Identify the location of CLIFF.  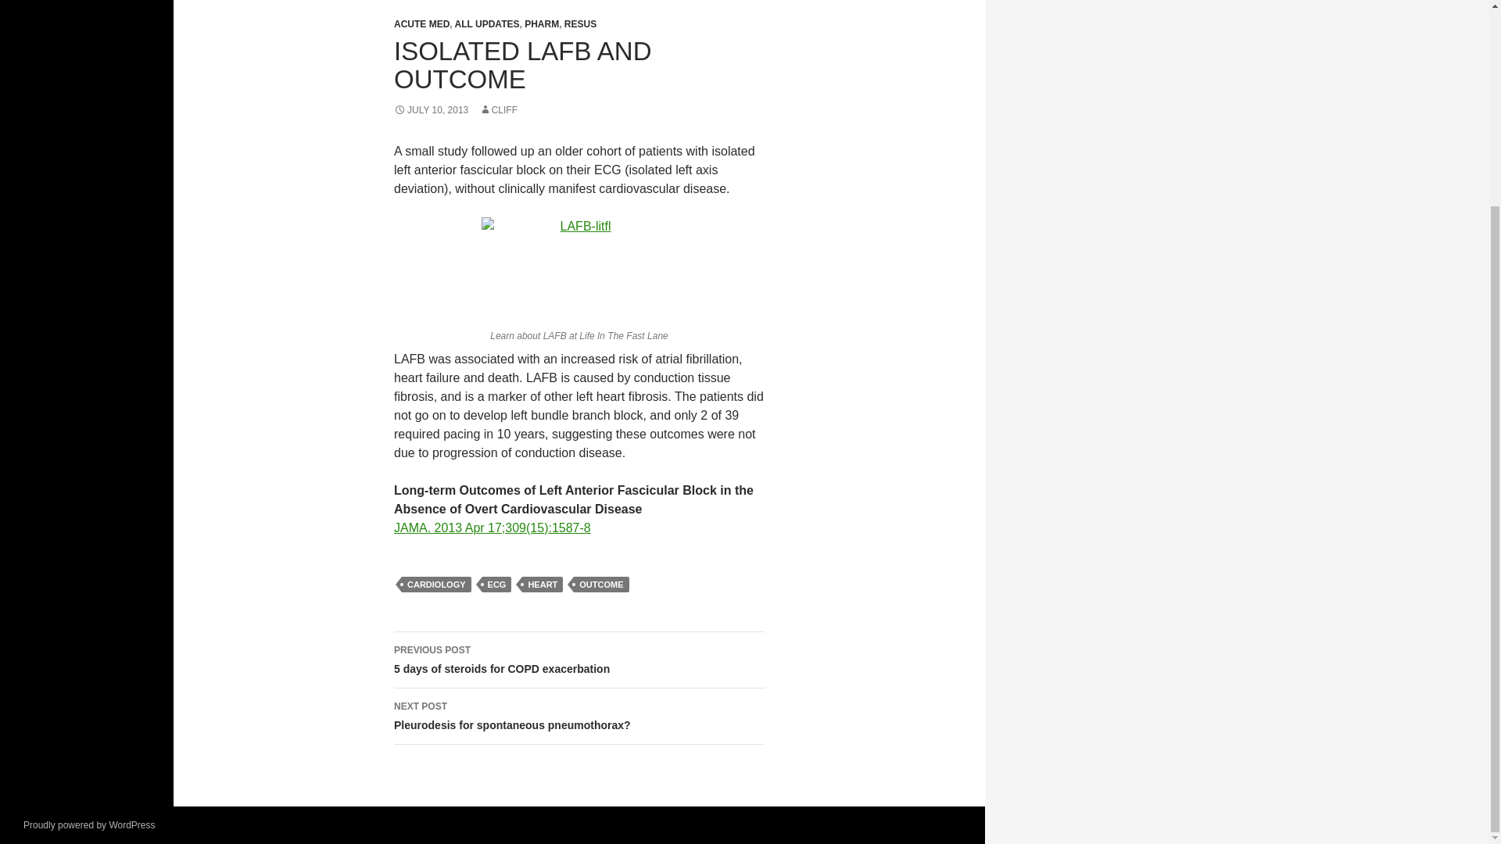
(498, 109).